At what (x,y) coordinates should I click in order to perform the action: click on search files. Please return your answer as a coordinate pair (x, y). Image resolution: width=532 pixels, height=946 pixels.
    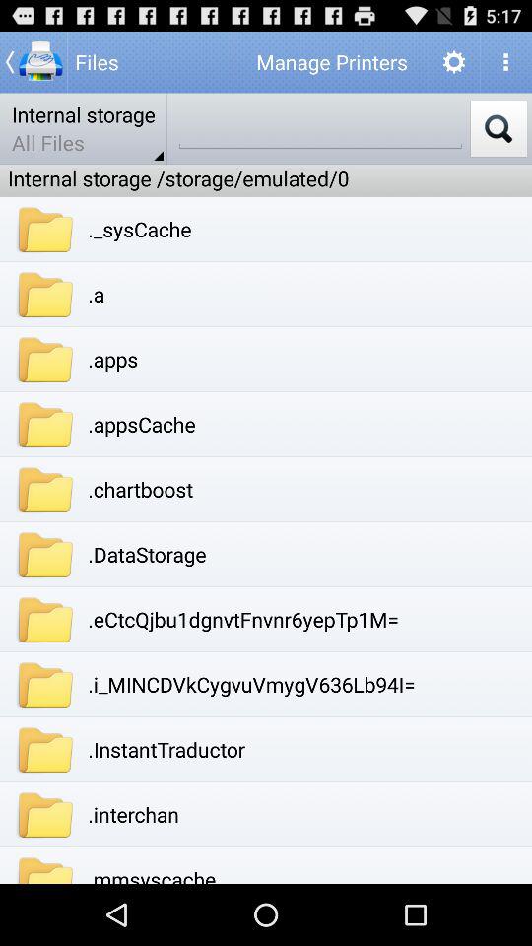
    Looking at the image, I should click on (320, 128).